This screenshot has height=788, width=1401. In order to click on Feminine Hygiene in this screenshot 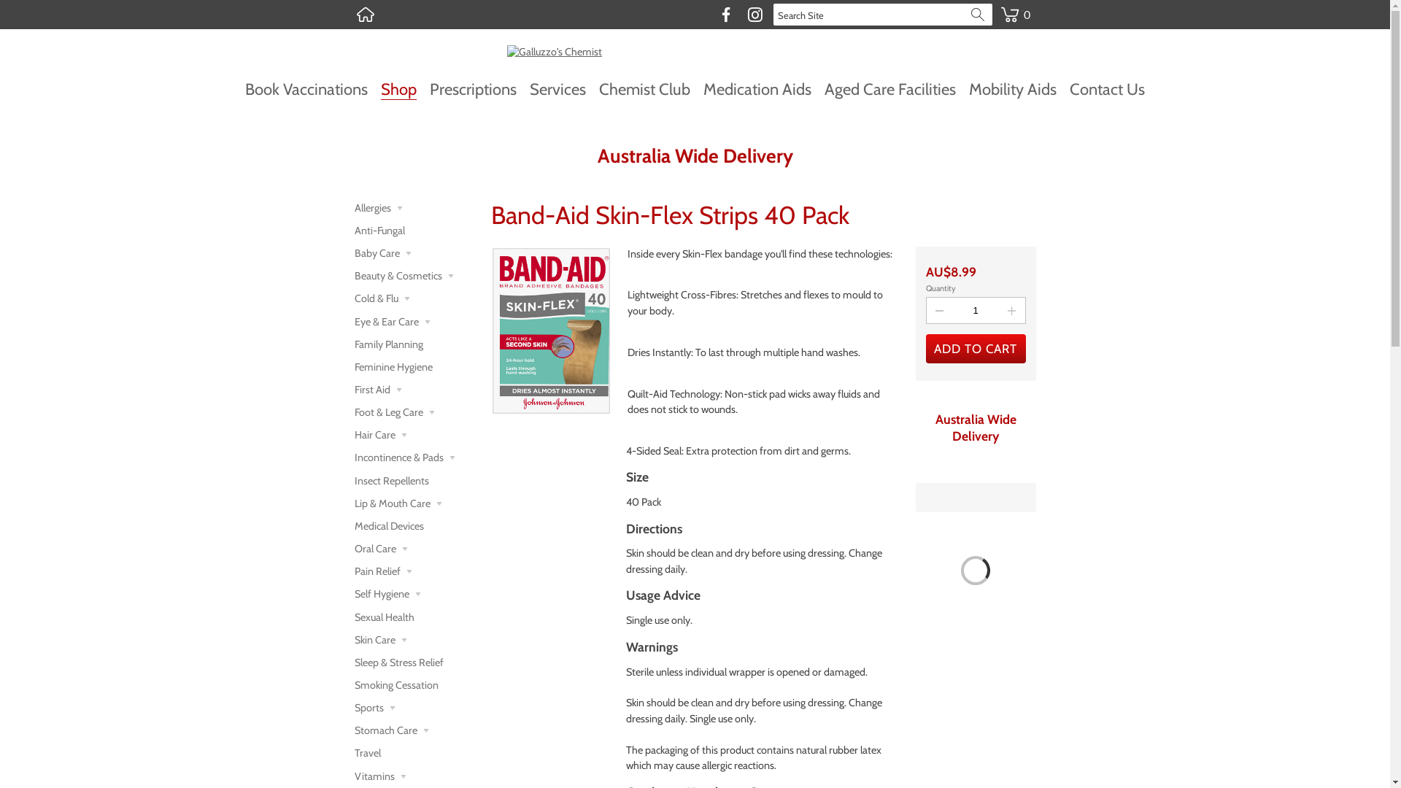, I will do `click(414, 368)`.